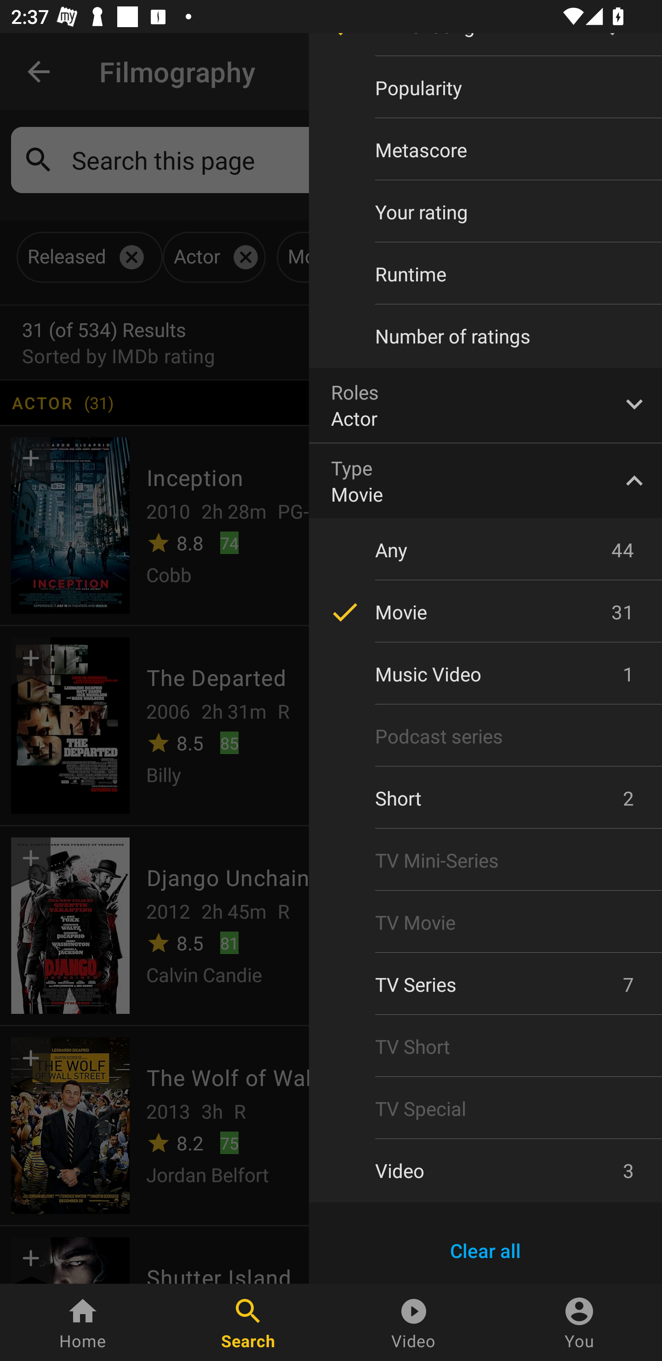 This screenshot has height=1361, width=662. Describe the element at coordinates (485, 674) in the screenshot. I see `Music Video 1` at that location.